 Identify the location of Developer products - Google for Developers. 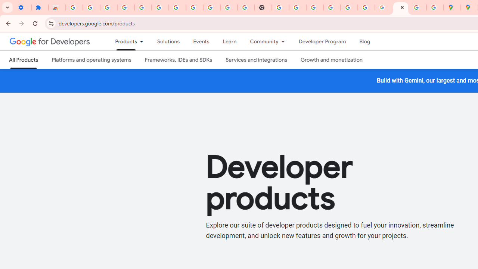
(400, 7).